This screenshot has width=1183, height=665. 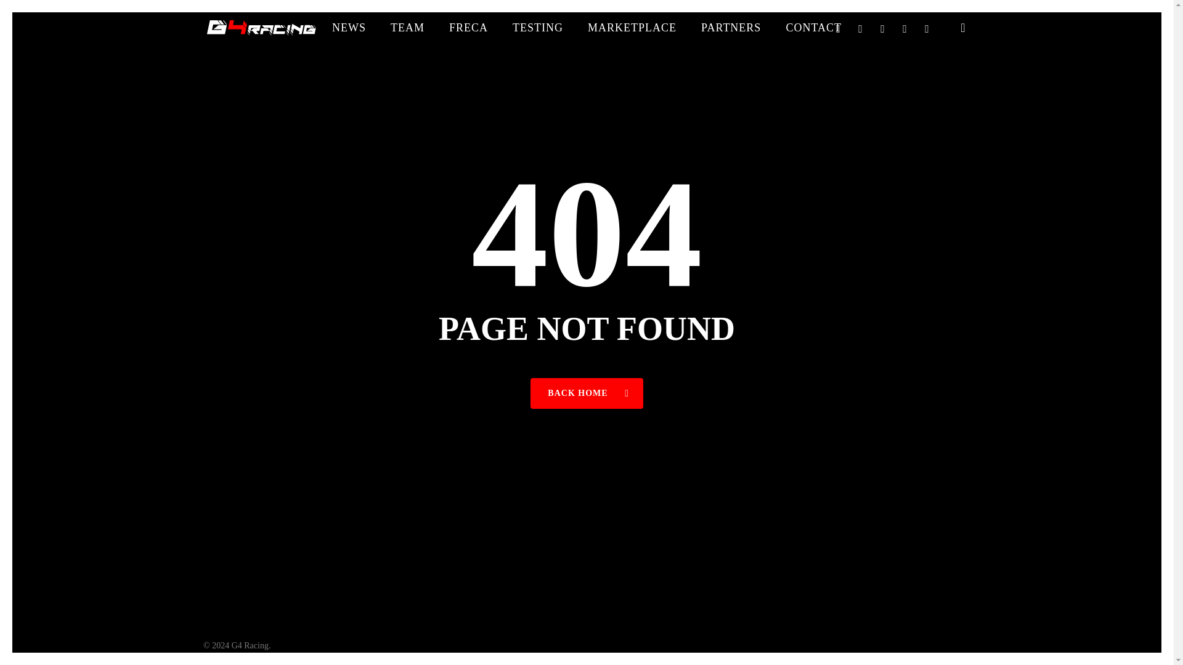 What do you see at coordinates (586, 393) in the screenshot?
I see `BACK HOME` at bounding box center [586, 393].